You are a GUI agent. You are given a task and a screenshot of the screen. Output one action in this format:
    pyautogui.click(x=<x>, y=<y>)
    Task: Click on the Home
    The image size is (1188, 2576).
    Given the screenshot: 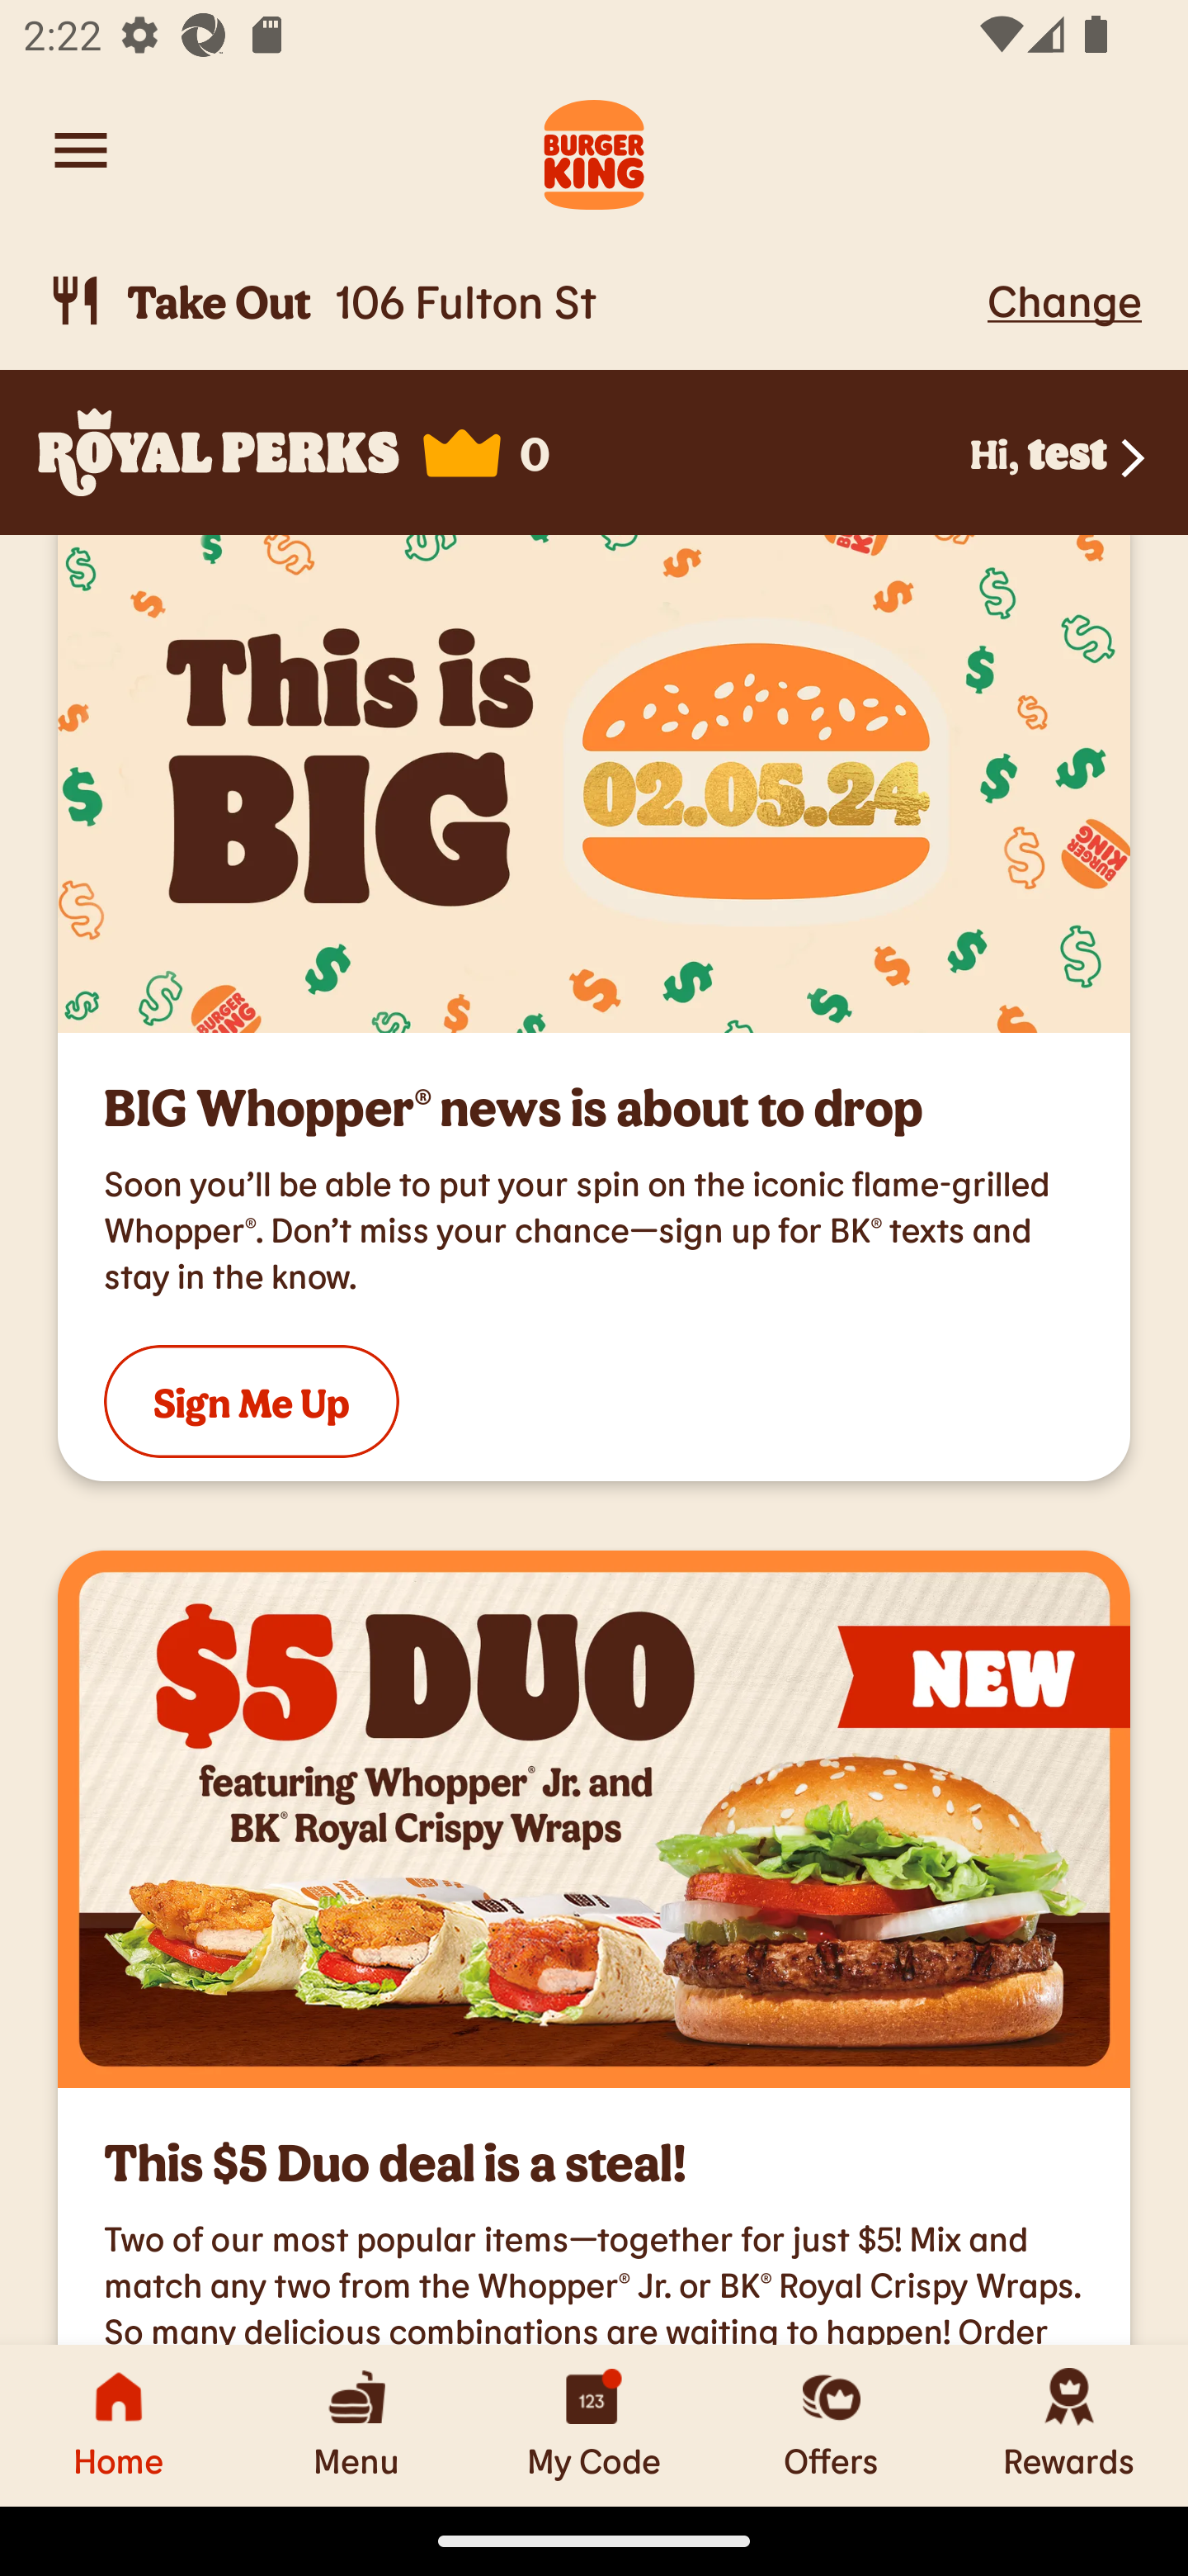 What is the action you would take?
    pyautogui.click(x=119, y=2425)
    